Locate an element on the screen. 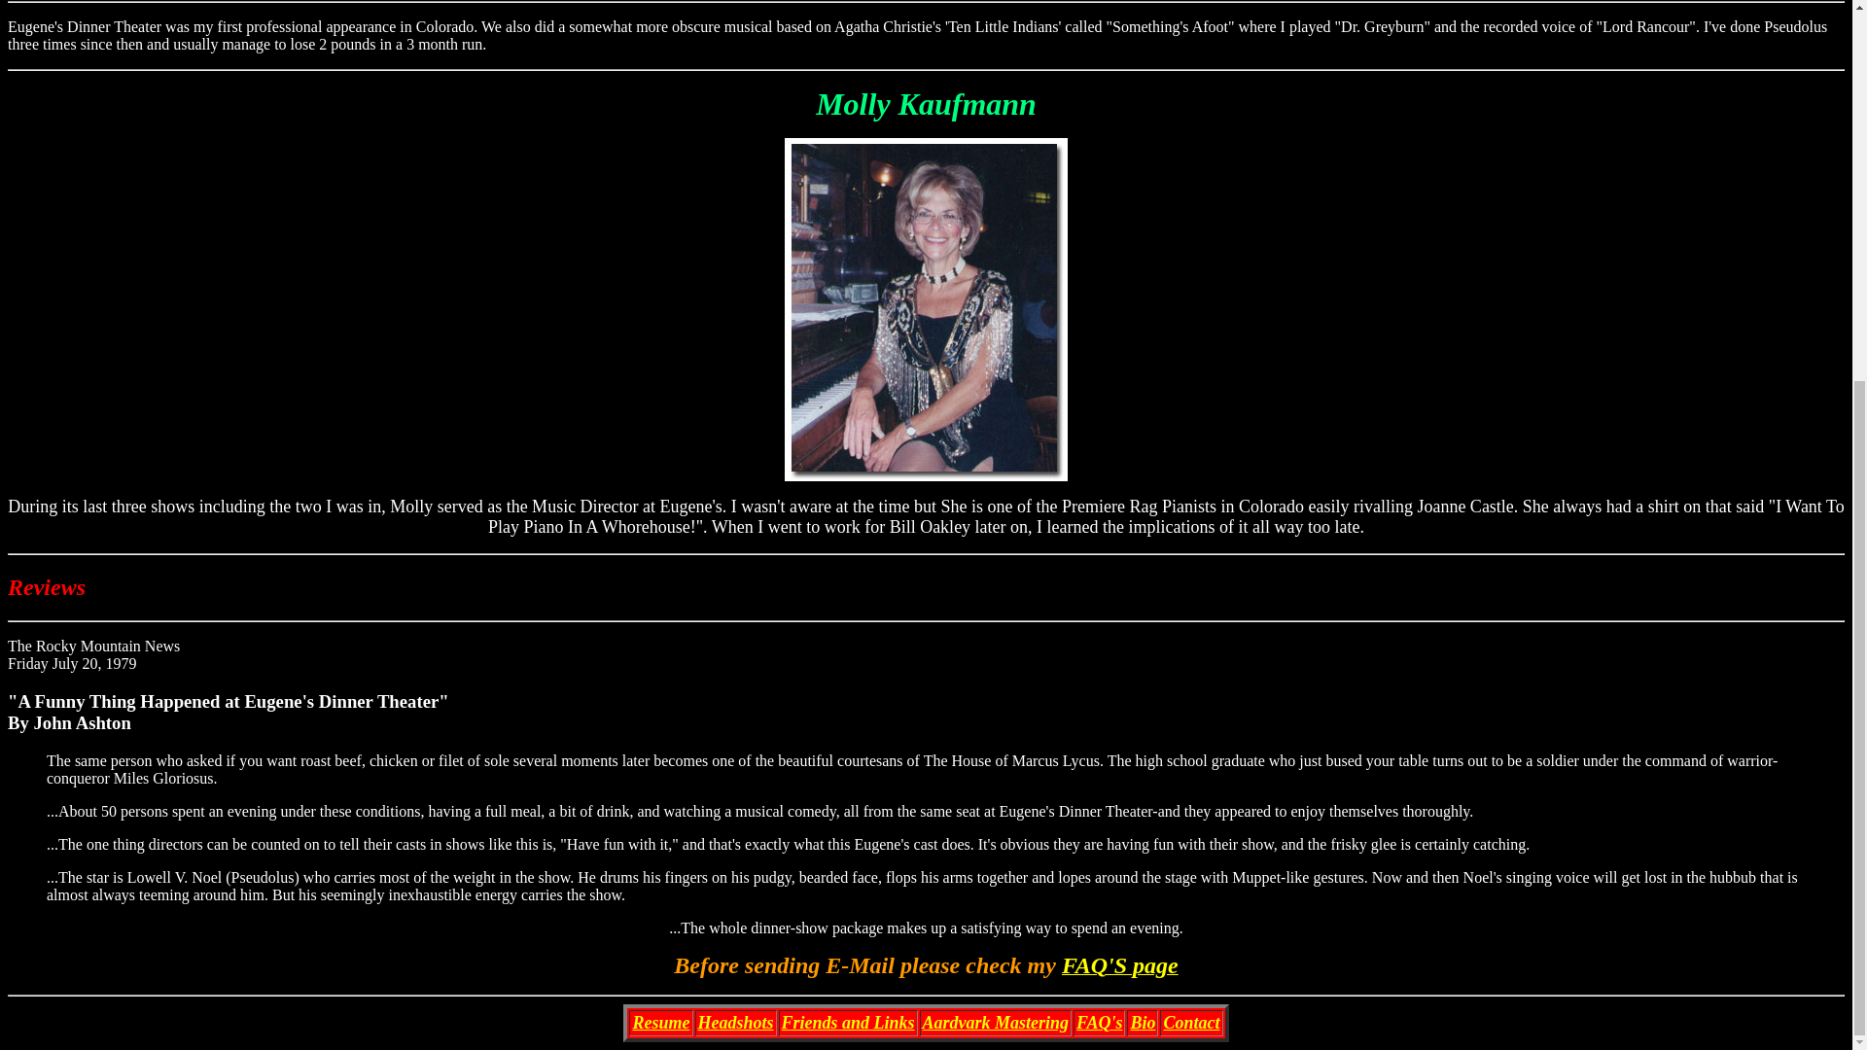 This screenshot has height=1050, width=1867. FAQ's is located at coordinates (1099, 1023).